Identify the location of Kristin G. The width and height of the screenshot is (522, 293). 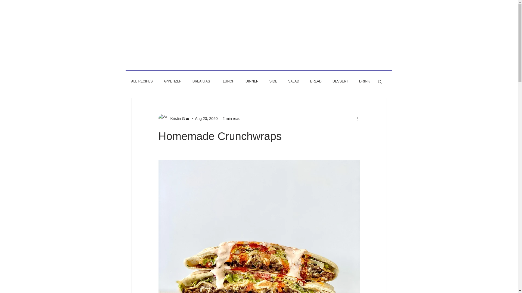
(176, 118).